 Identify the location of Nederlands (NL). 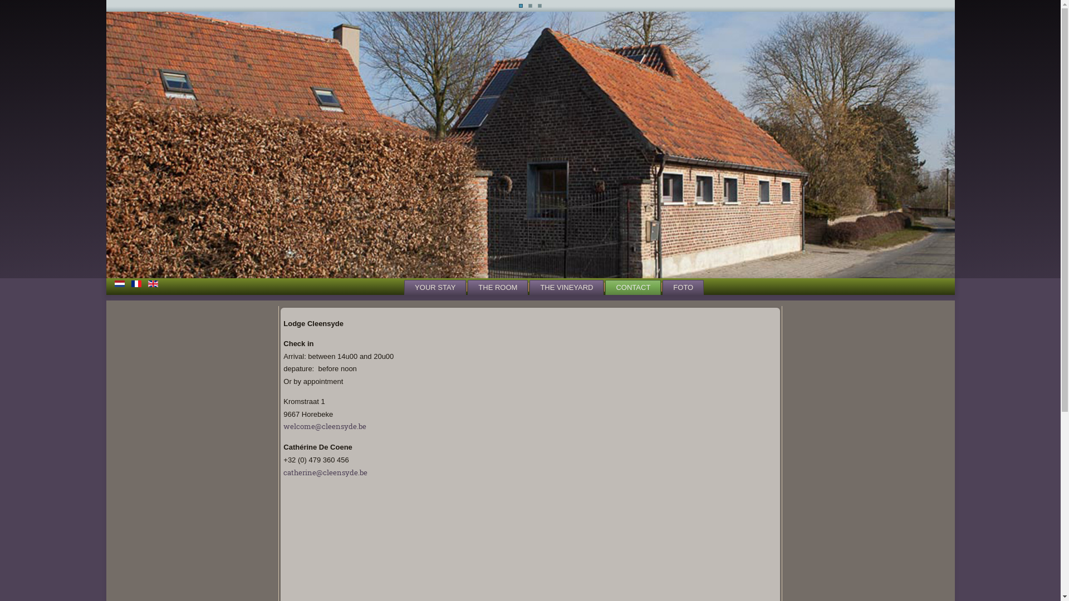
(120, 284).